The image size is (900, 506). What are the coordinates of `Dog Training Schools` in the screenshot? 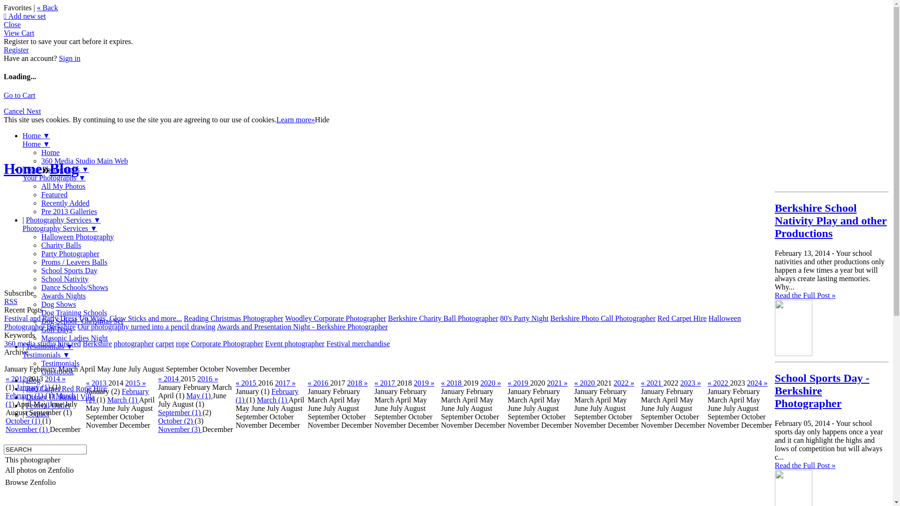 It's located at (74, 313).